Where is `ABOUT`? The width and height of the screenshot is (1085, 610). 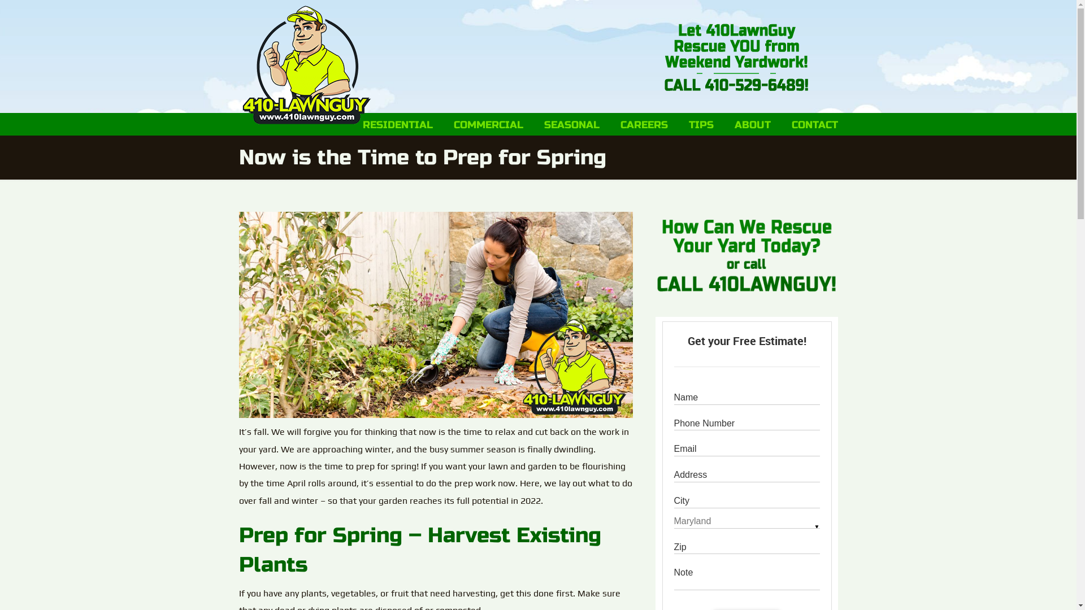
ABOUT is located at coordinates (753, 125).